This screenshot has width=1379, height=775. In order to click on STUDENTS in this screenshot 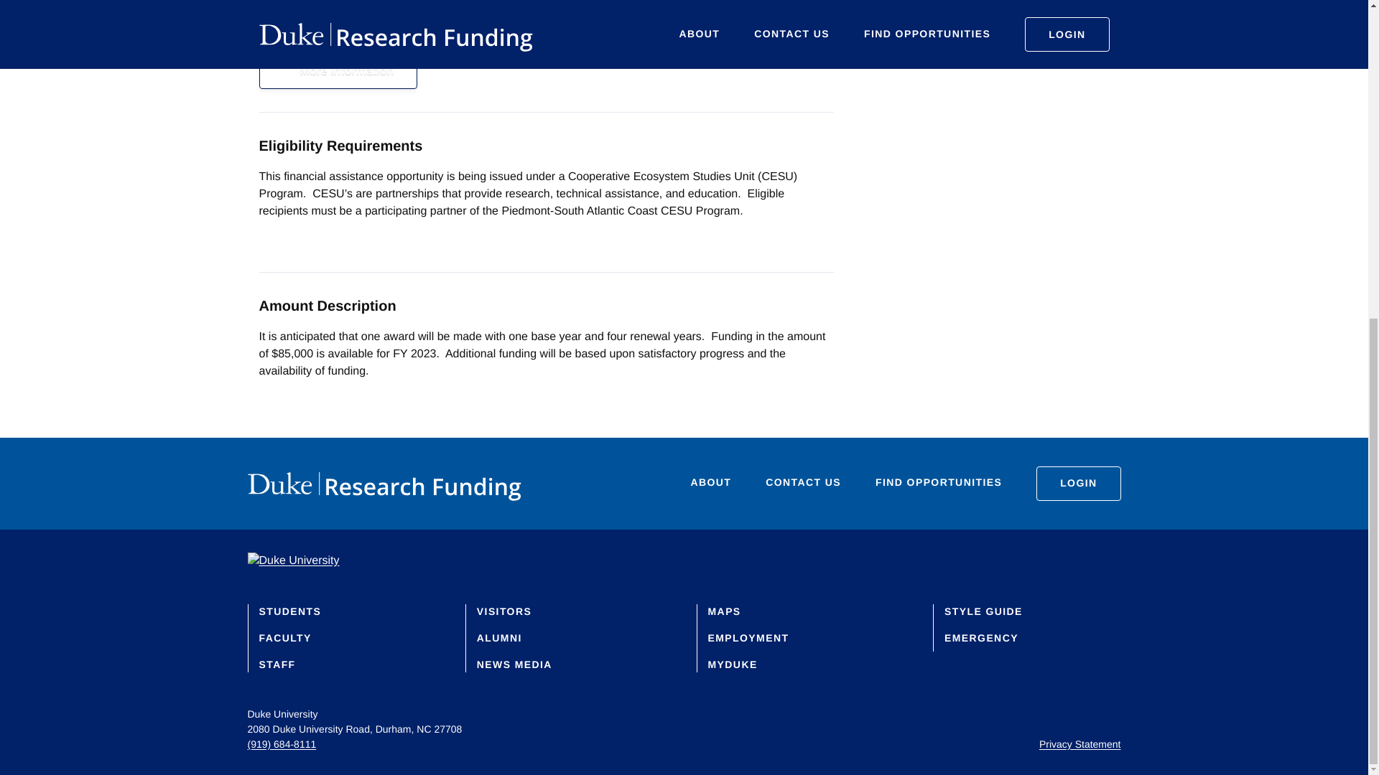, I will do `click(290, 611)`.